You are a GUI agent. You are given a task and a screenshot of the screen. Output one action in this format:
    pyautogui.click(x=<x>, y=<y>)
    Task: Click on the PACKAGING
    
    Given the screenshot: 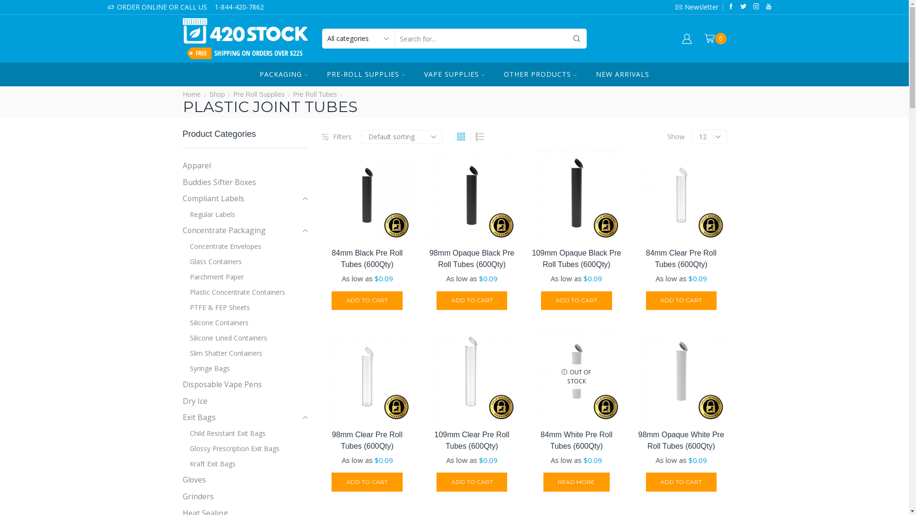 What is the action you would take?
    pyautogui.click(x=283, y=74)
    